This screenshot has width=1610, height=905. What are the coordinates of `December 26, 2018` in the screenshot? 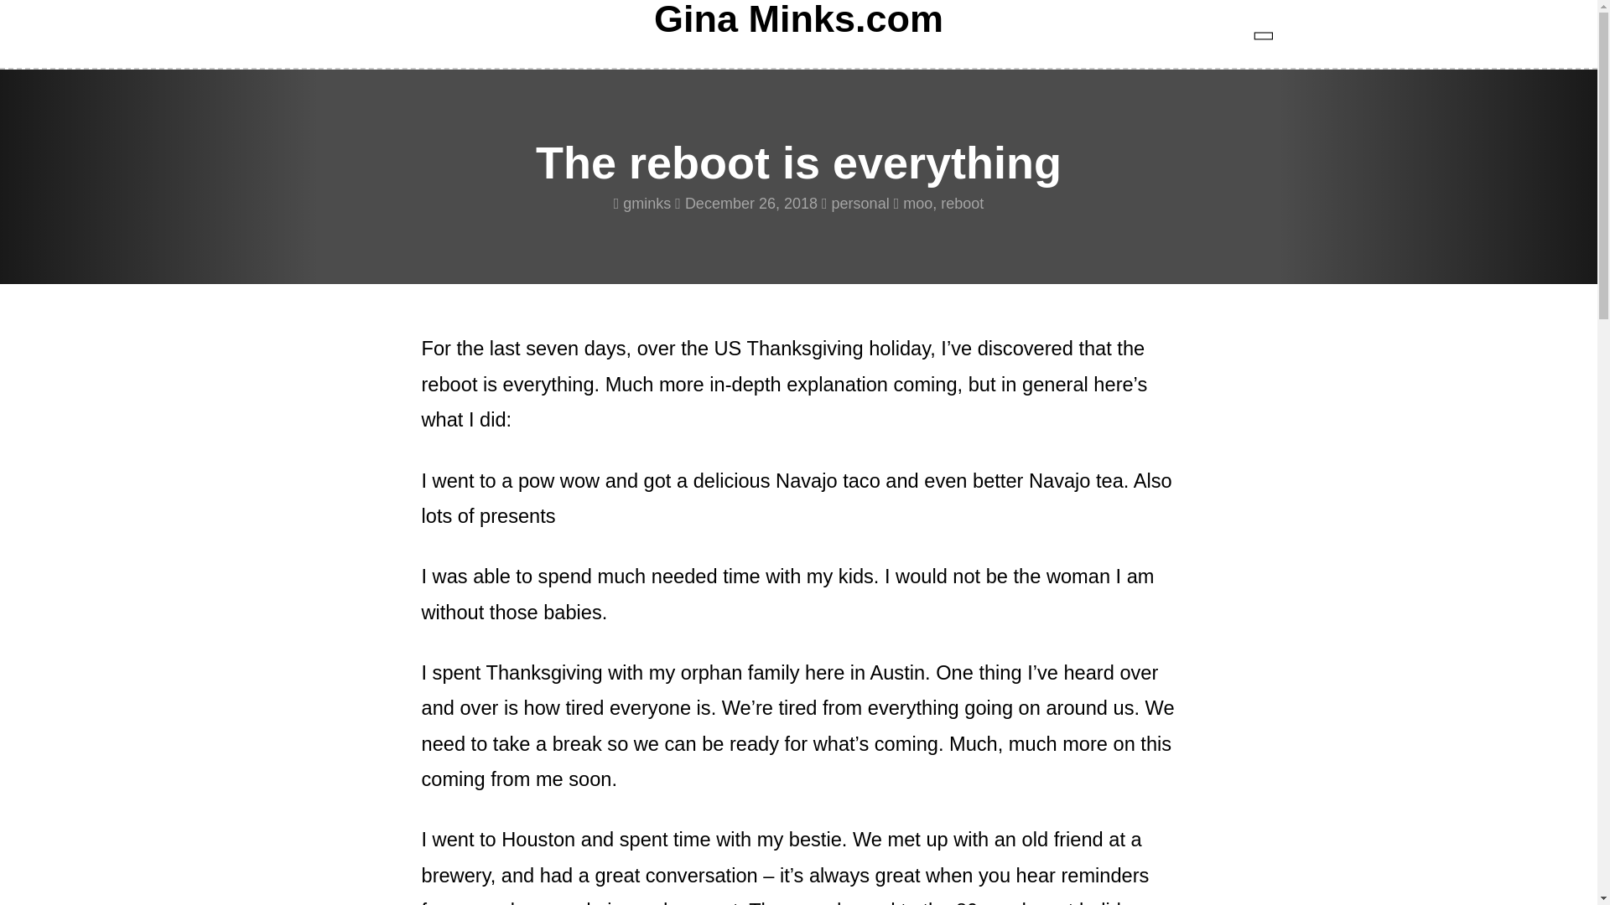 It's located at (751, 203).